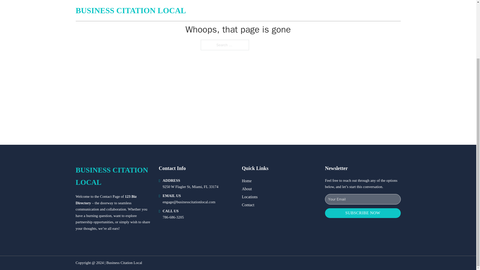  I want to click on 786-686-3205, so click(173, 217).